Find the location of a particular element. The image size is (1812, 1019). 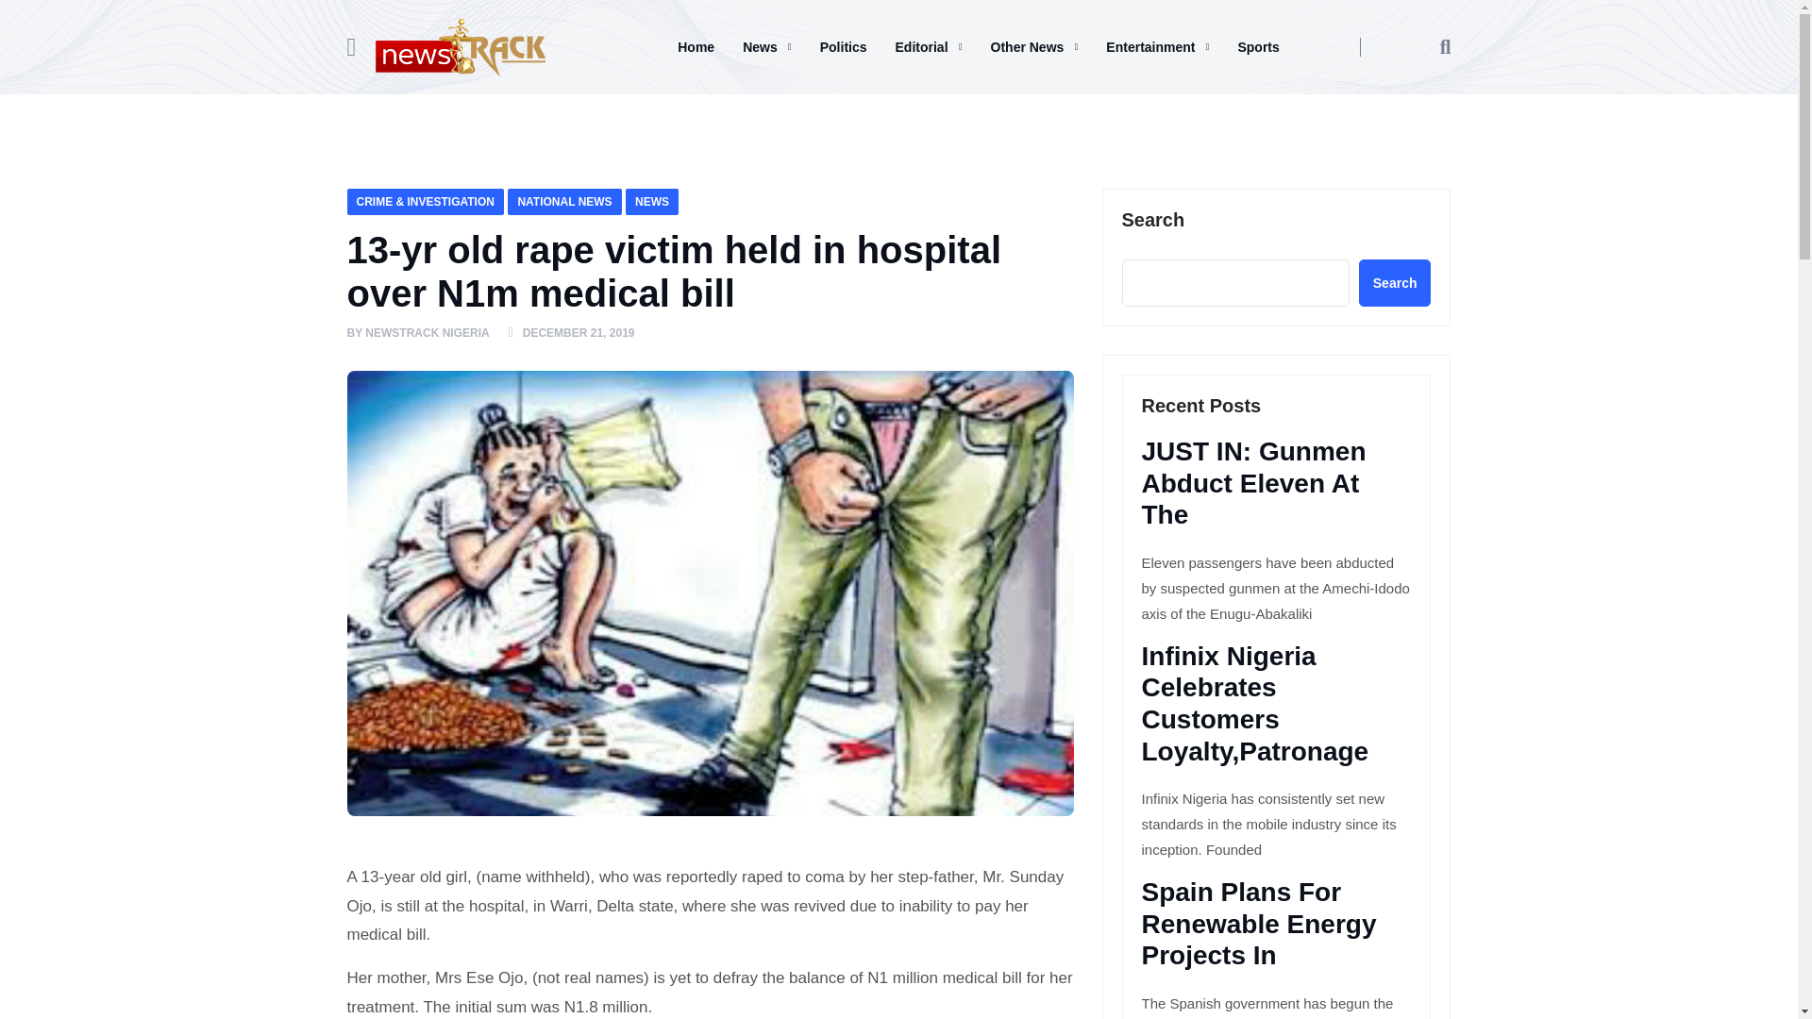

Politics is located at coordinates (844, 46).